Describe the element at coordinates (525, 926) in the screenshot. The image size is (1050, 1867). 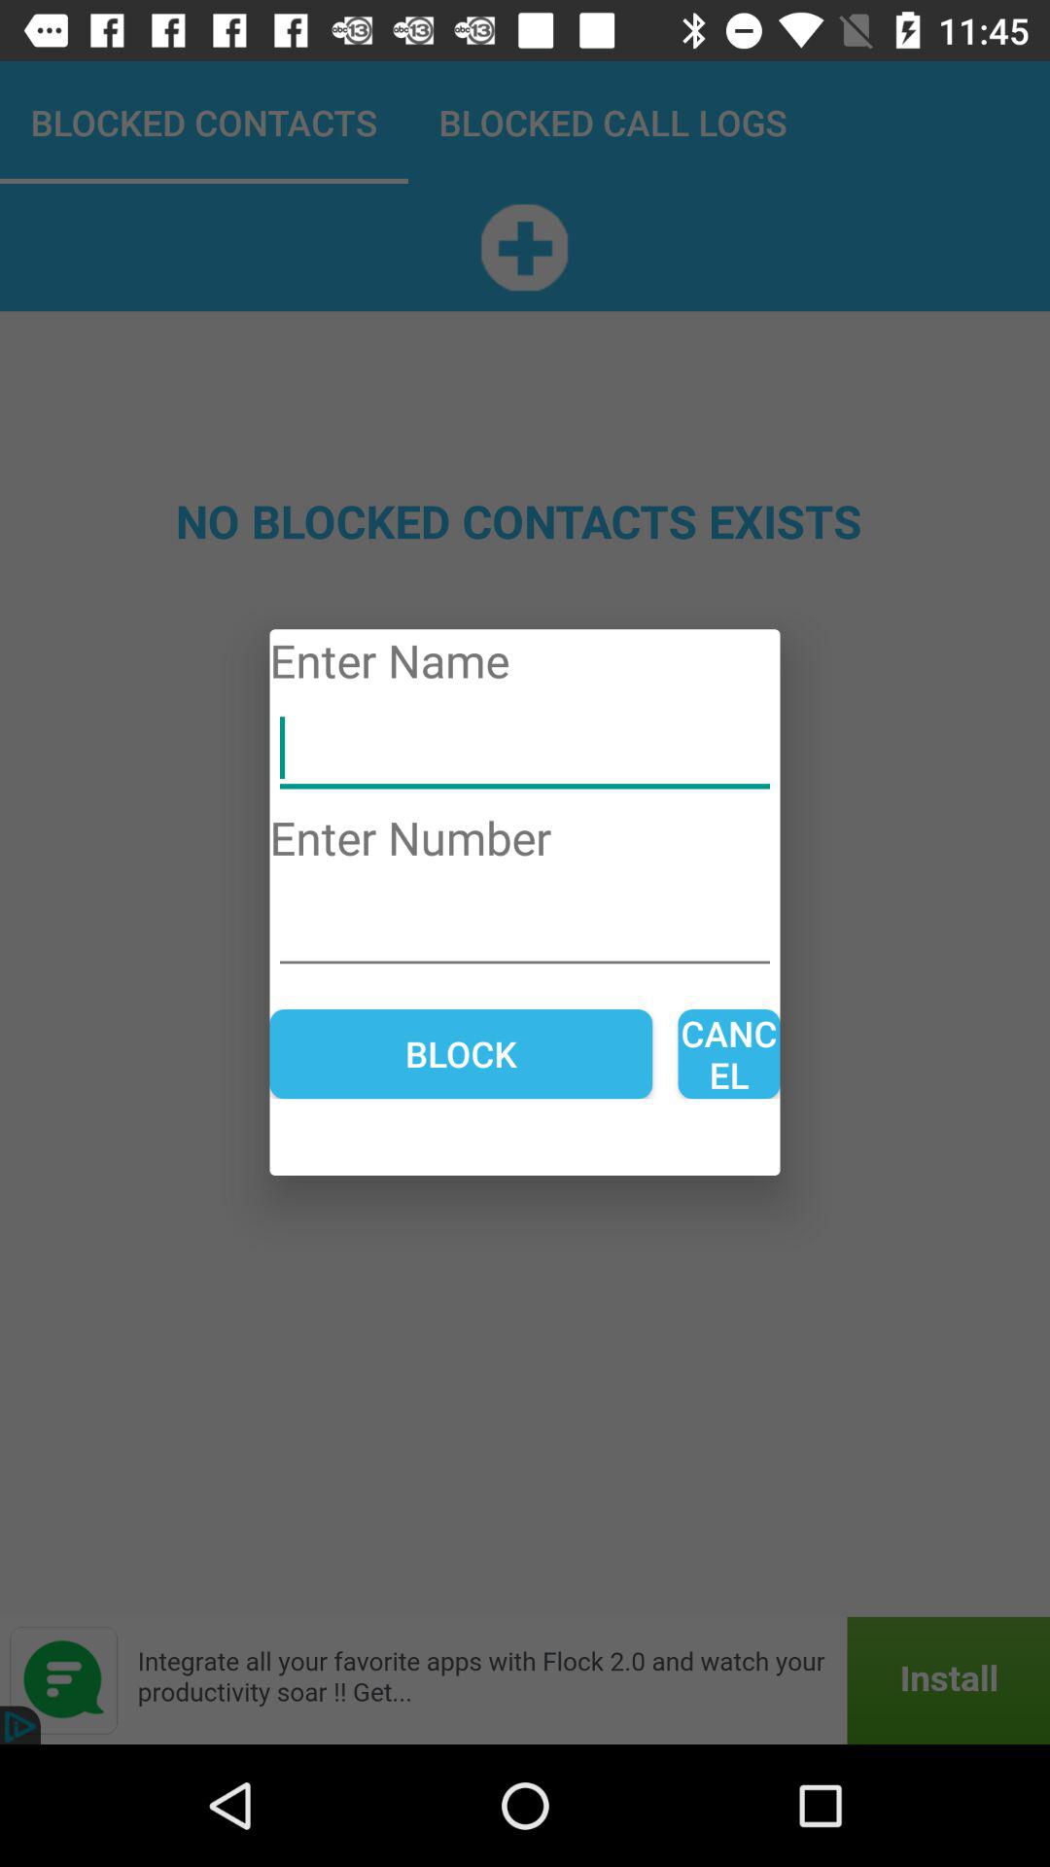
I see `enter phone number` at that location.